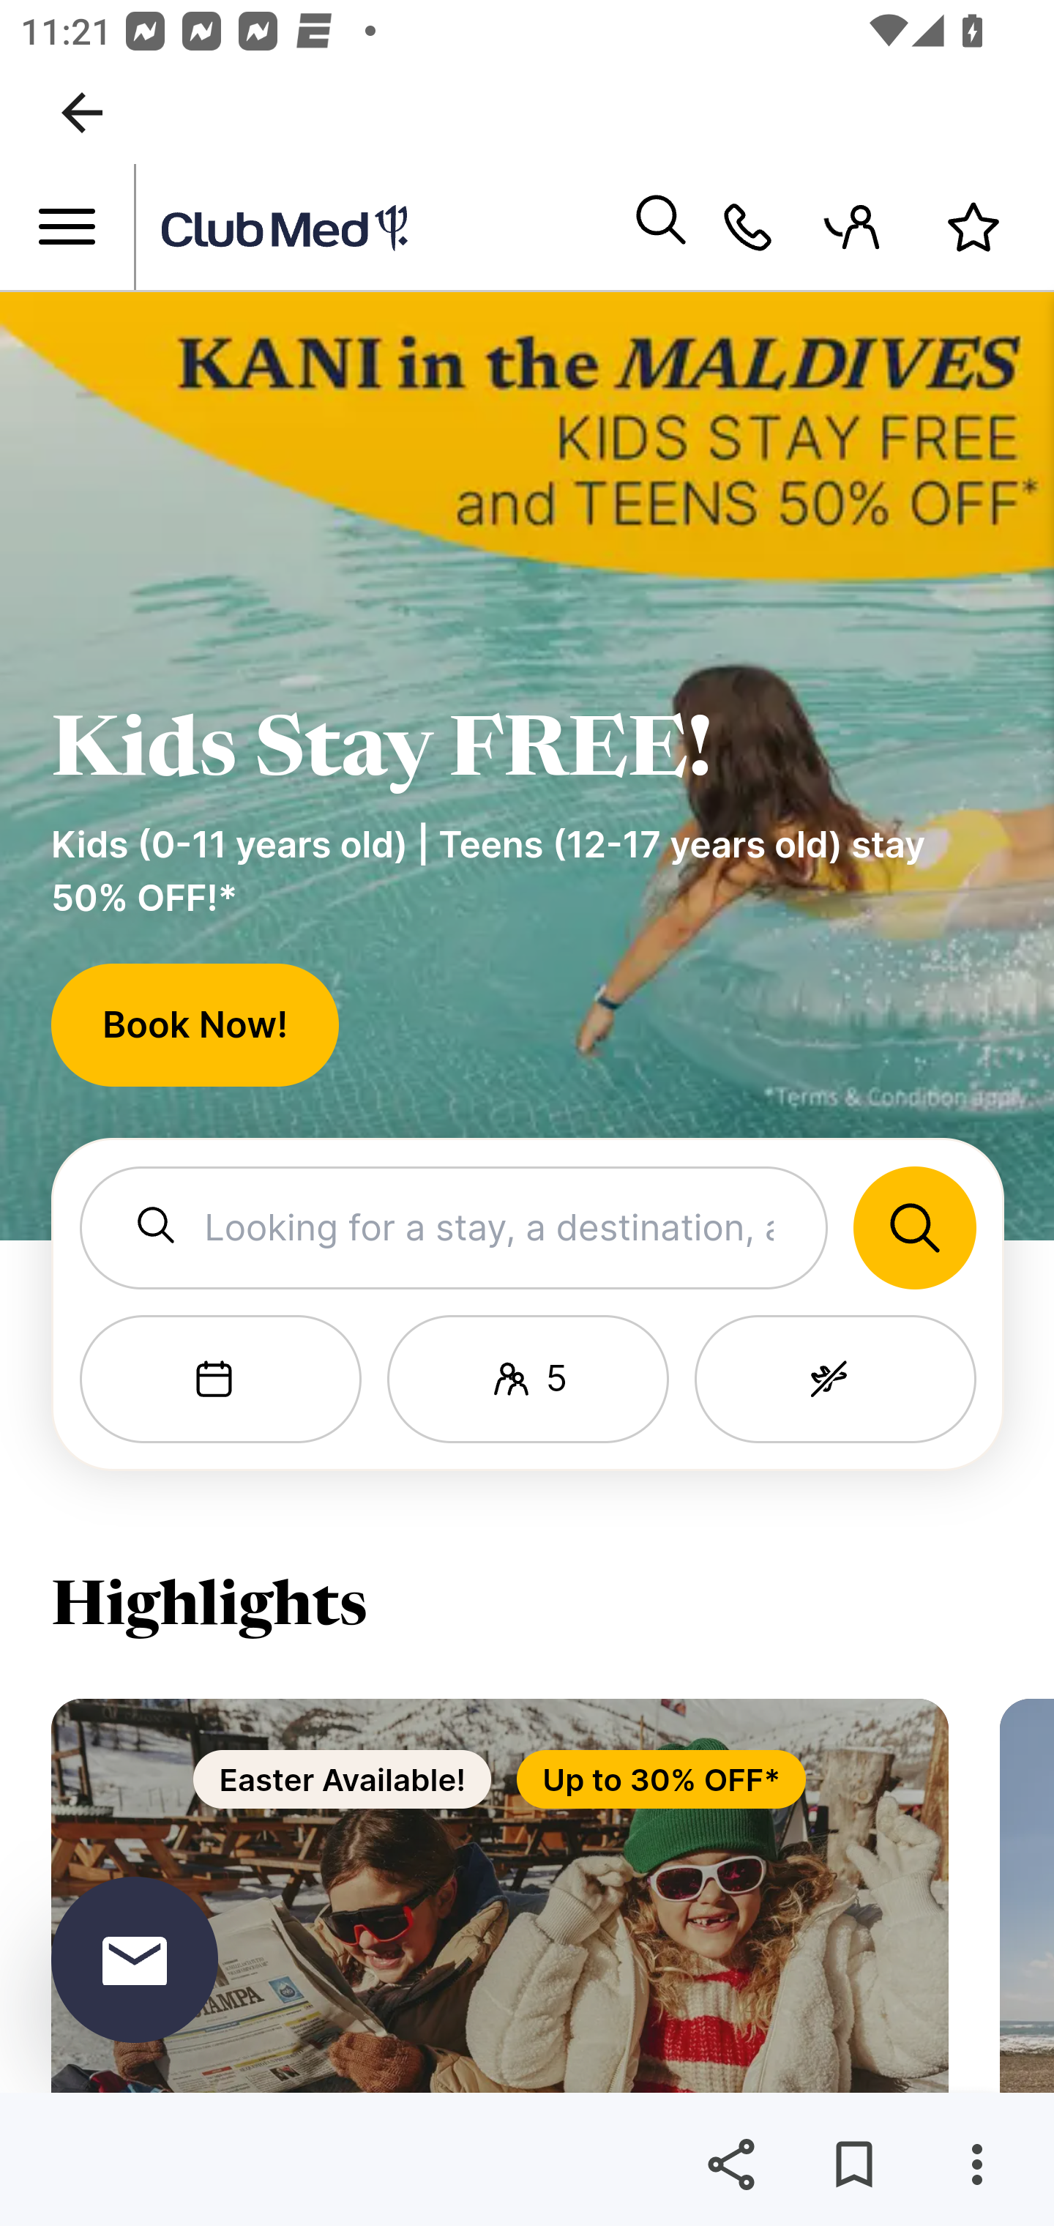 Image resolution: width=1054 pixels, height=2226 pixels. What do you see at coordinates (747, 228) in the screenshot?
I see `Your Travel Advisor` at bounding box center [747, 228].